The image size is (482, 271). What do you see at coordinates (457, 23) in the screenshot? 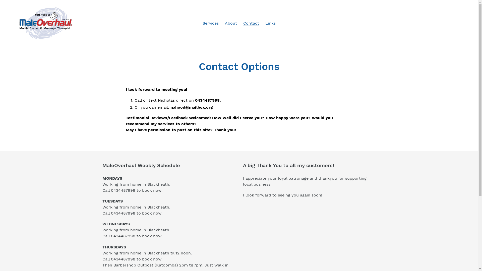
I see `Search` at bounding box center [457, 23].